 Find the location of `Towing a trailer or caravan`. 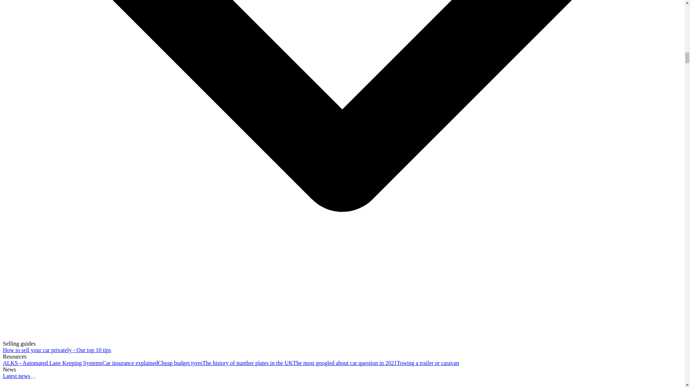

Towing a trailer or caravan is located at coordinates (428, 363).